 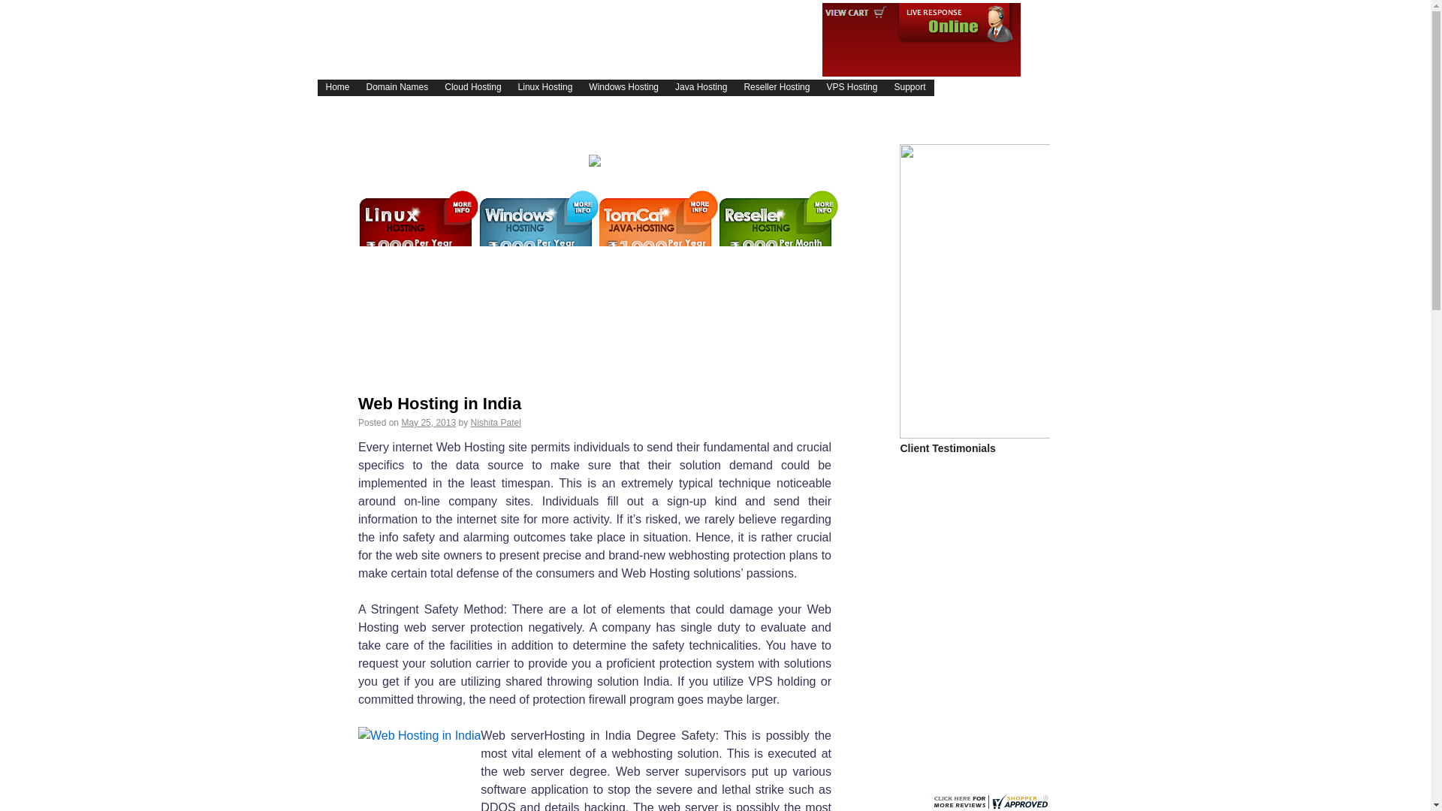 What do you see at coordinates (337, 87) in the screenshot?
I see `Home` at bounding box center [337, 87].